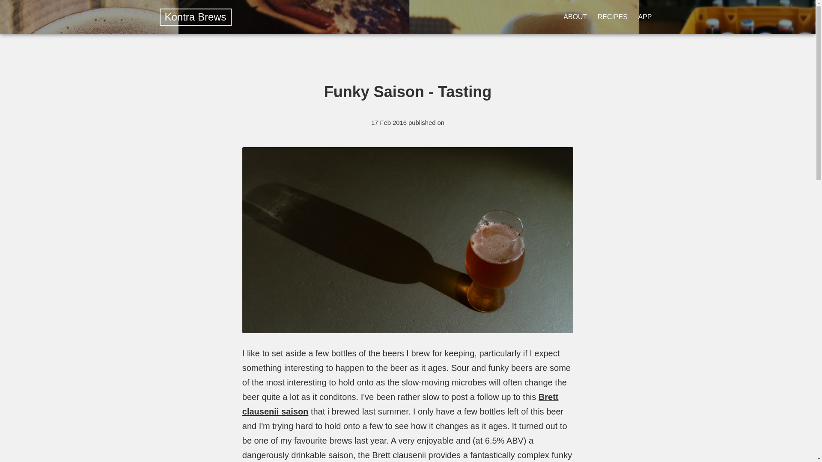 This screenshot has width=822, height=462. I want to click on APP, so click(644, 17).